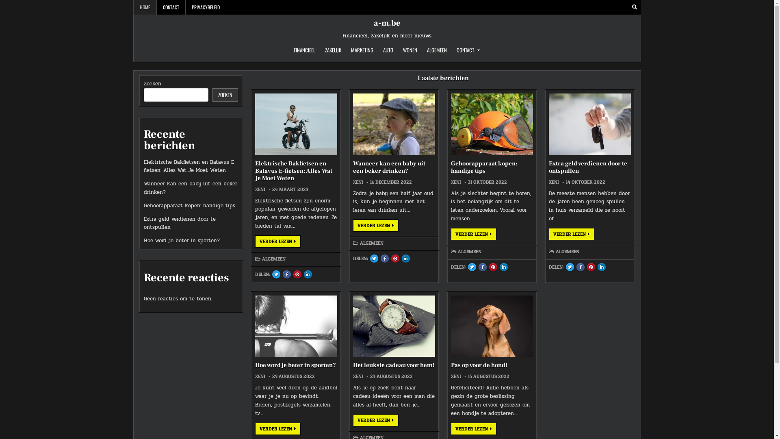 Image resolution: width=780 pixels, height=439 pixels. Describe the element at coordinates (394, 365) in the screenshot. I see `Het leukste cadeau voor hem!` at that location.